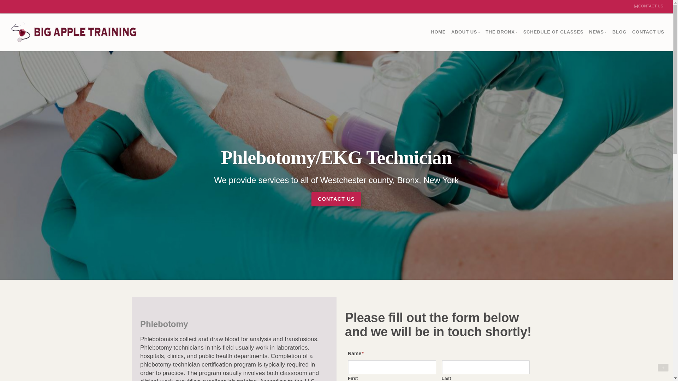  I want to click on BLOG, so click(619, 32).